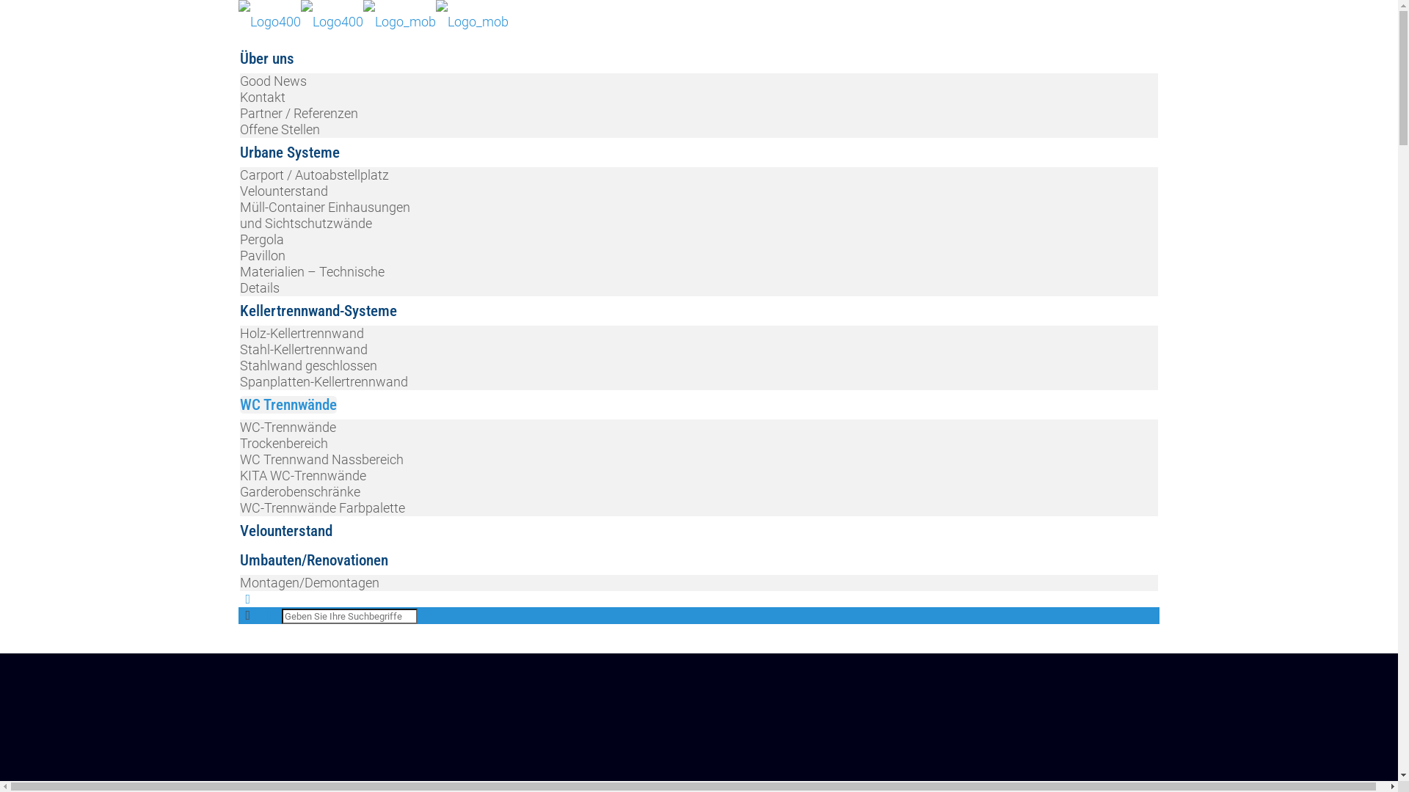  I want to click on Spanplatten-Kellertrennwand, so click(324, 381).